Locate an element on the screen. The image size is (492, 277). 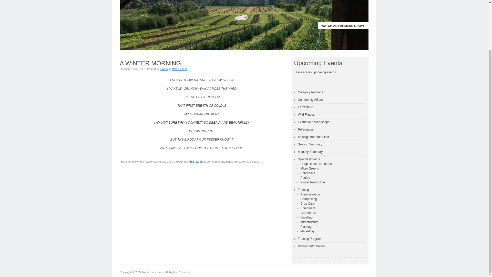
FarmStand is located at coordinates (303, 107).